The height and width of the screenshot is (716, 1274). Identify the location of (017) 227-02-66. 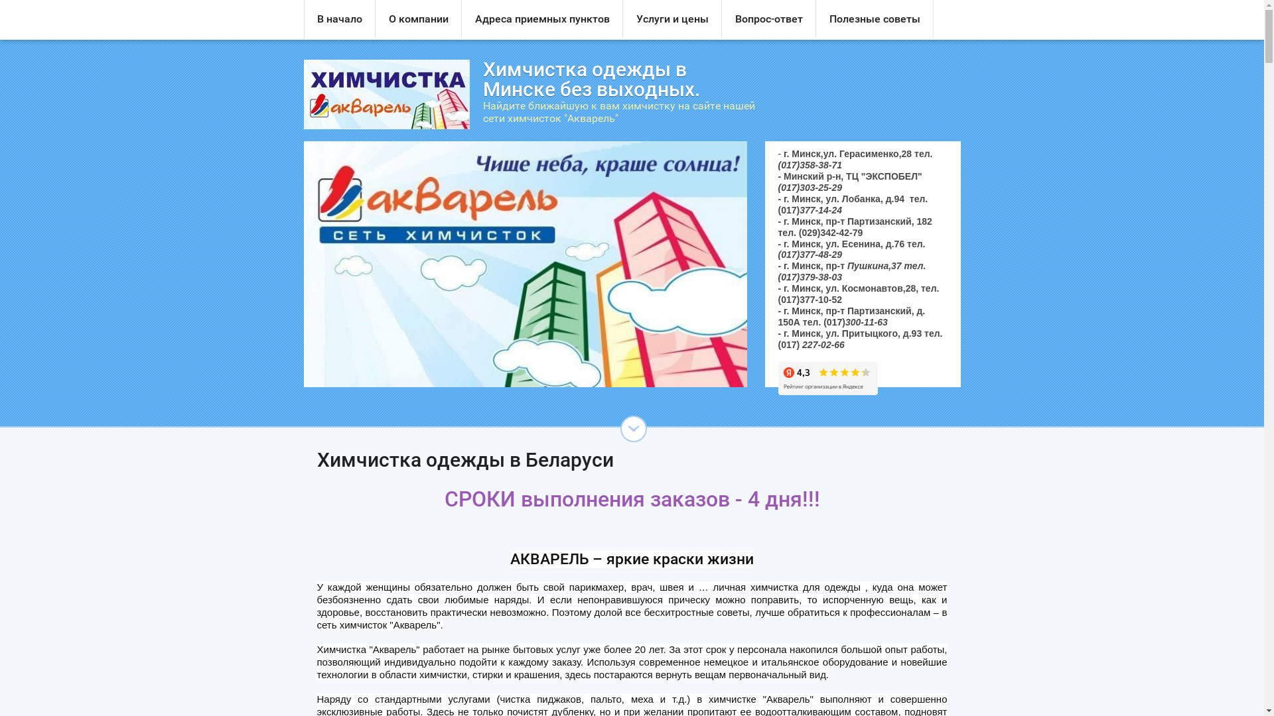
(811, 345).